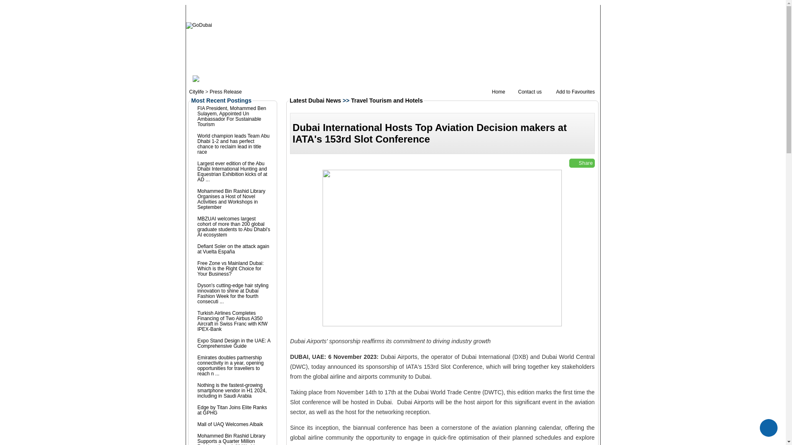 The height and width of the screenshot is (445, 792). What do you see at coordinates (196, 92) in the screenshot?
I see `Citylife` at bounding box center [196, 92].